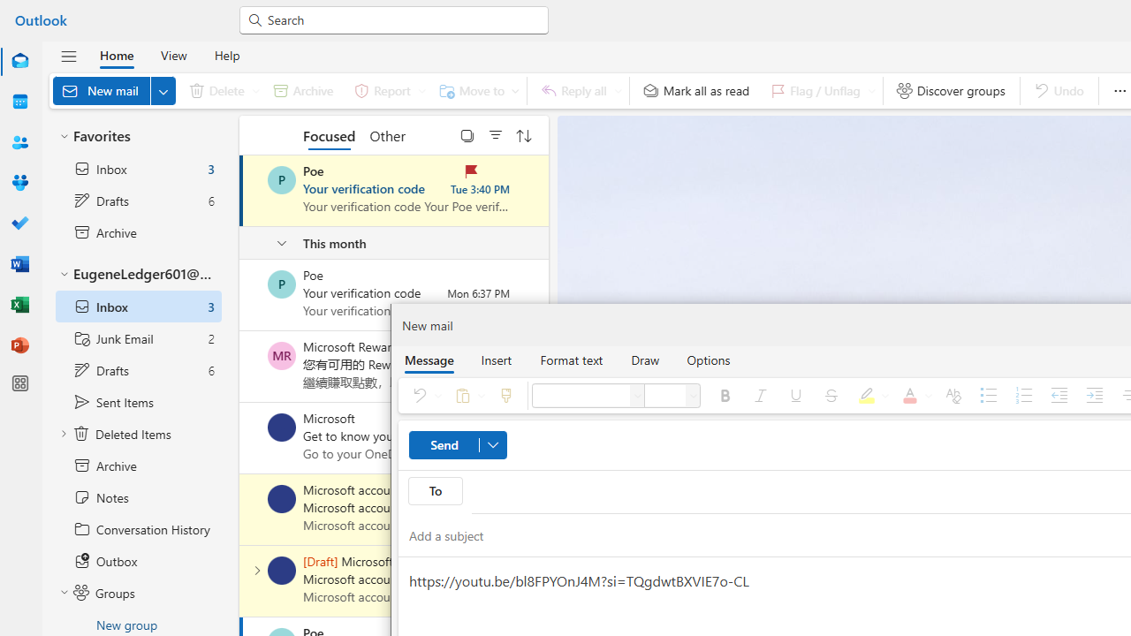 This screenshot has width=1131, height=636. I want to click on Format painter, so click(505, 396).